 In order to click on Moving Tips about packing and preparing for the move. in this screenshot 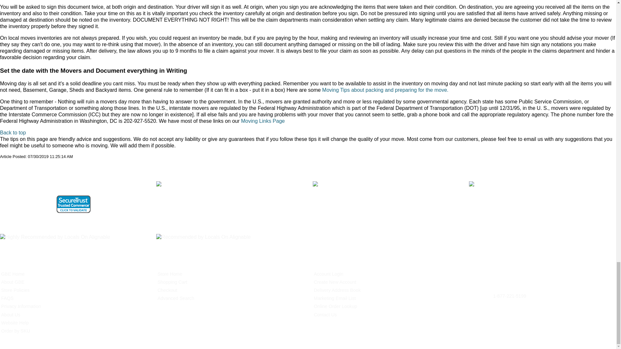, I will do `click(385, 90)`.